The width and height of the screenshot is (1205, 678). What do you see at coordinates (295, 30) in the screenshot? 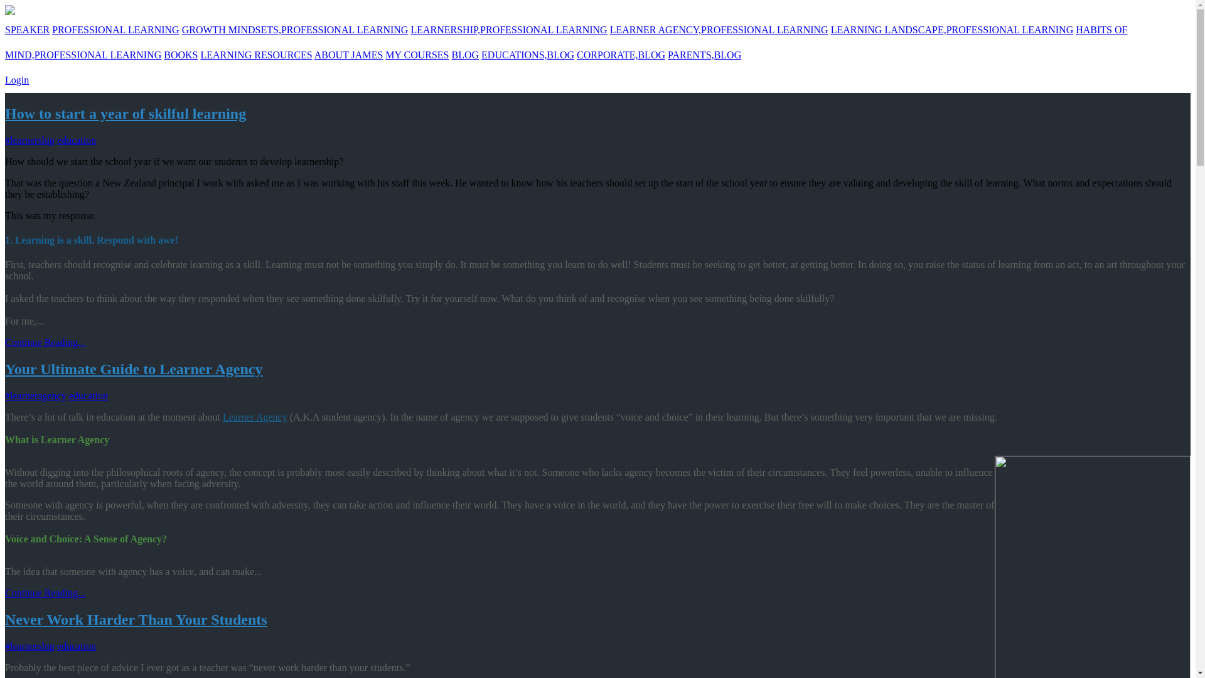
I see `GROWTH MINDSETS,PROFESSIONAL LEARNING` at bounding box center [295, 30].